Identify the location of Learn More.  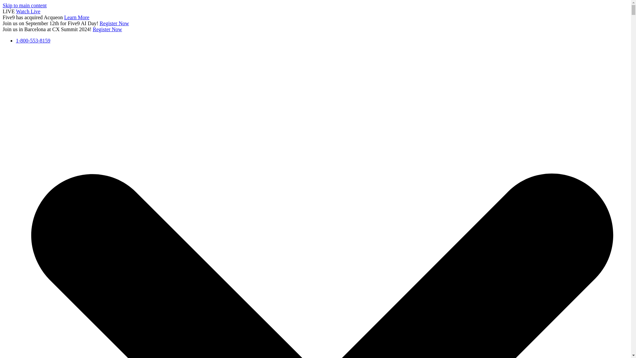
(77, 17).